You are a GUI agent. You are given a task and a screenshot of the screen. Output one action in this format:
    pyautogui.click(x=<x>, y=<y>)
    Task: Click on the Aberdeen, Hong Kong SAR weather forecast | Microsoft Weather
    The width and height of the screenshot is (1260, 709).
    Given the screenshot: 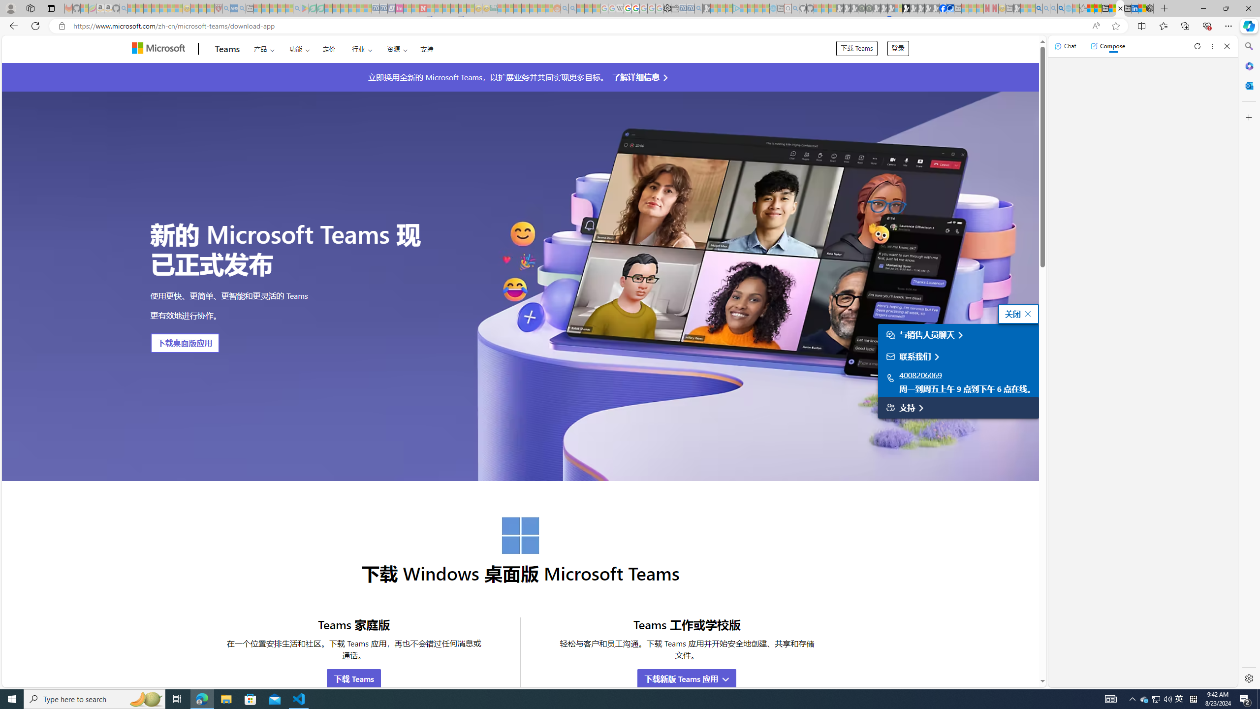 What is the action you would take?
    pyautogui.click(x=1098, y=8)
    